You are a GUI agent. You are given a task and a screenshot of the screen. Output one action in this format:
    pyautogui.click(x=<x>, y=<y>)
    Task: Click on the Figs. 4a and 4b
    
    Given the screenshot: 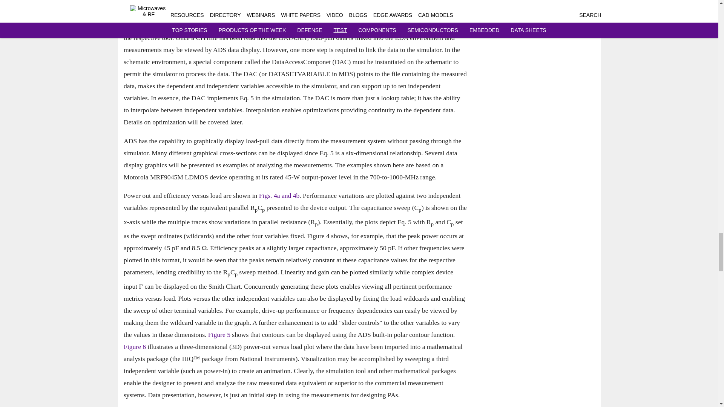 What is the action you would take?
    pyautogui.click(x=279, y=196)
    